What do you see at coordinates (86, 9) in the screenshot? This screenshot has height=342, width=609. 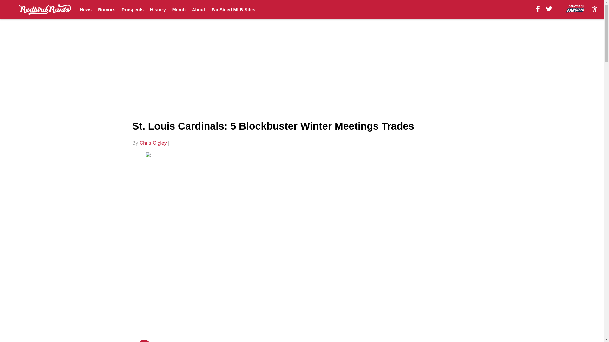 I see `News` at bounding box center [86, 9].